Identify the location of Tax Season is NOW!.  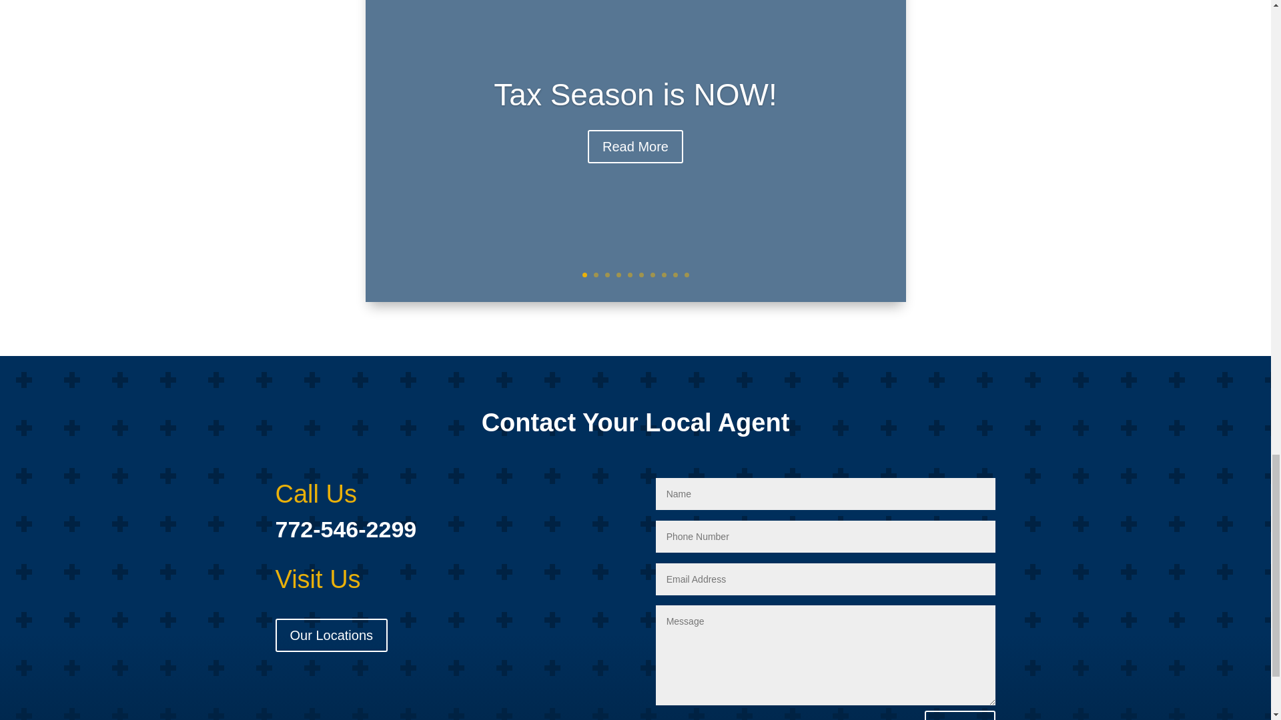
(634, 106).